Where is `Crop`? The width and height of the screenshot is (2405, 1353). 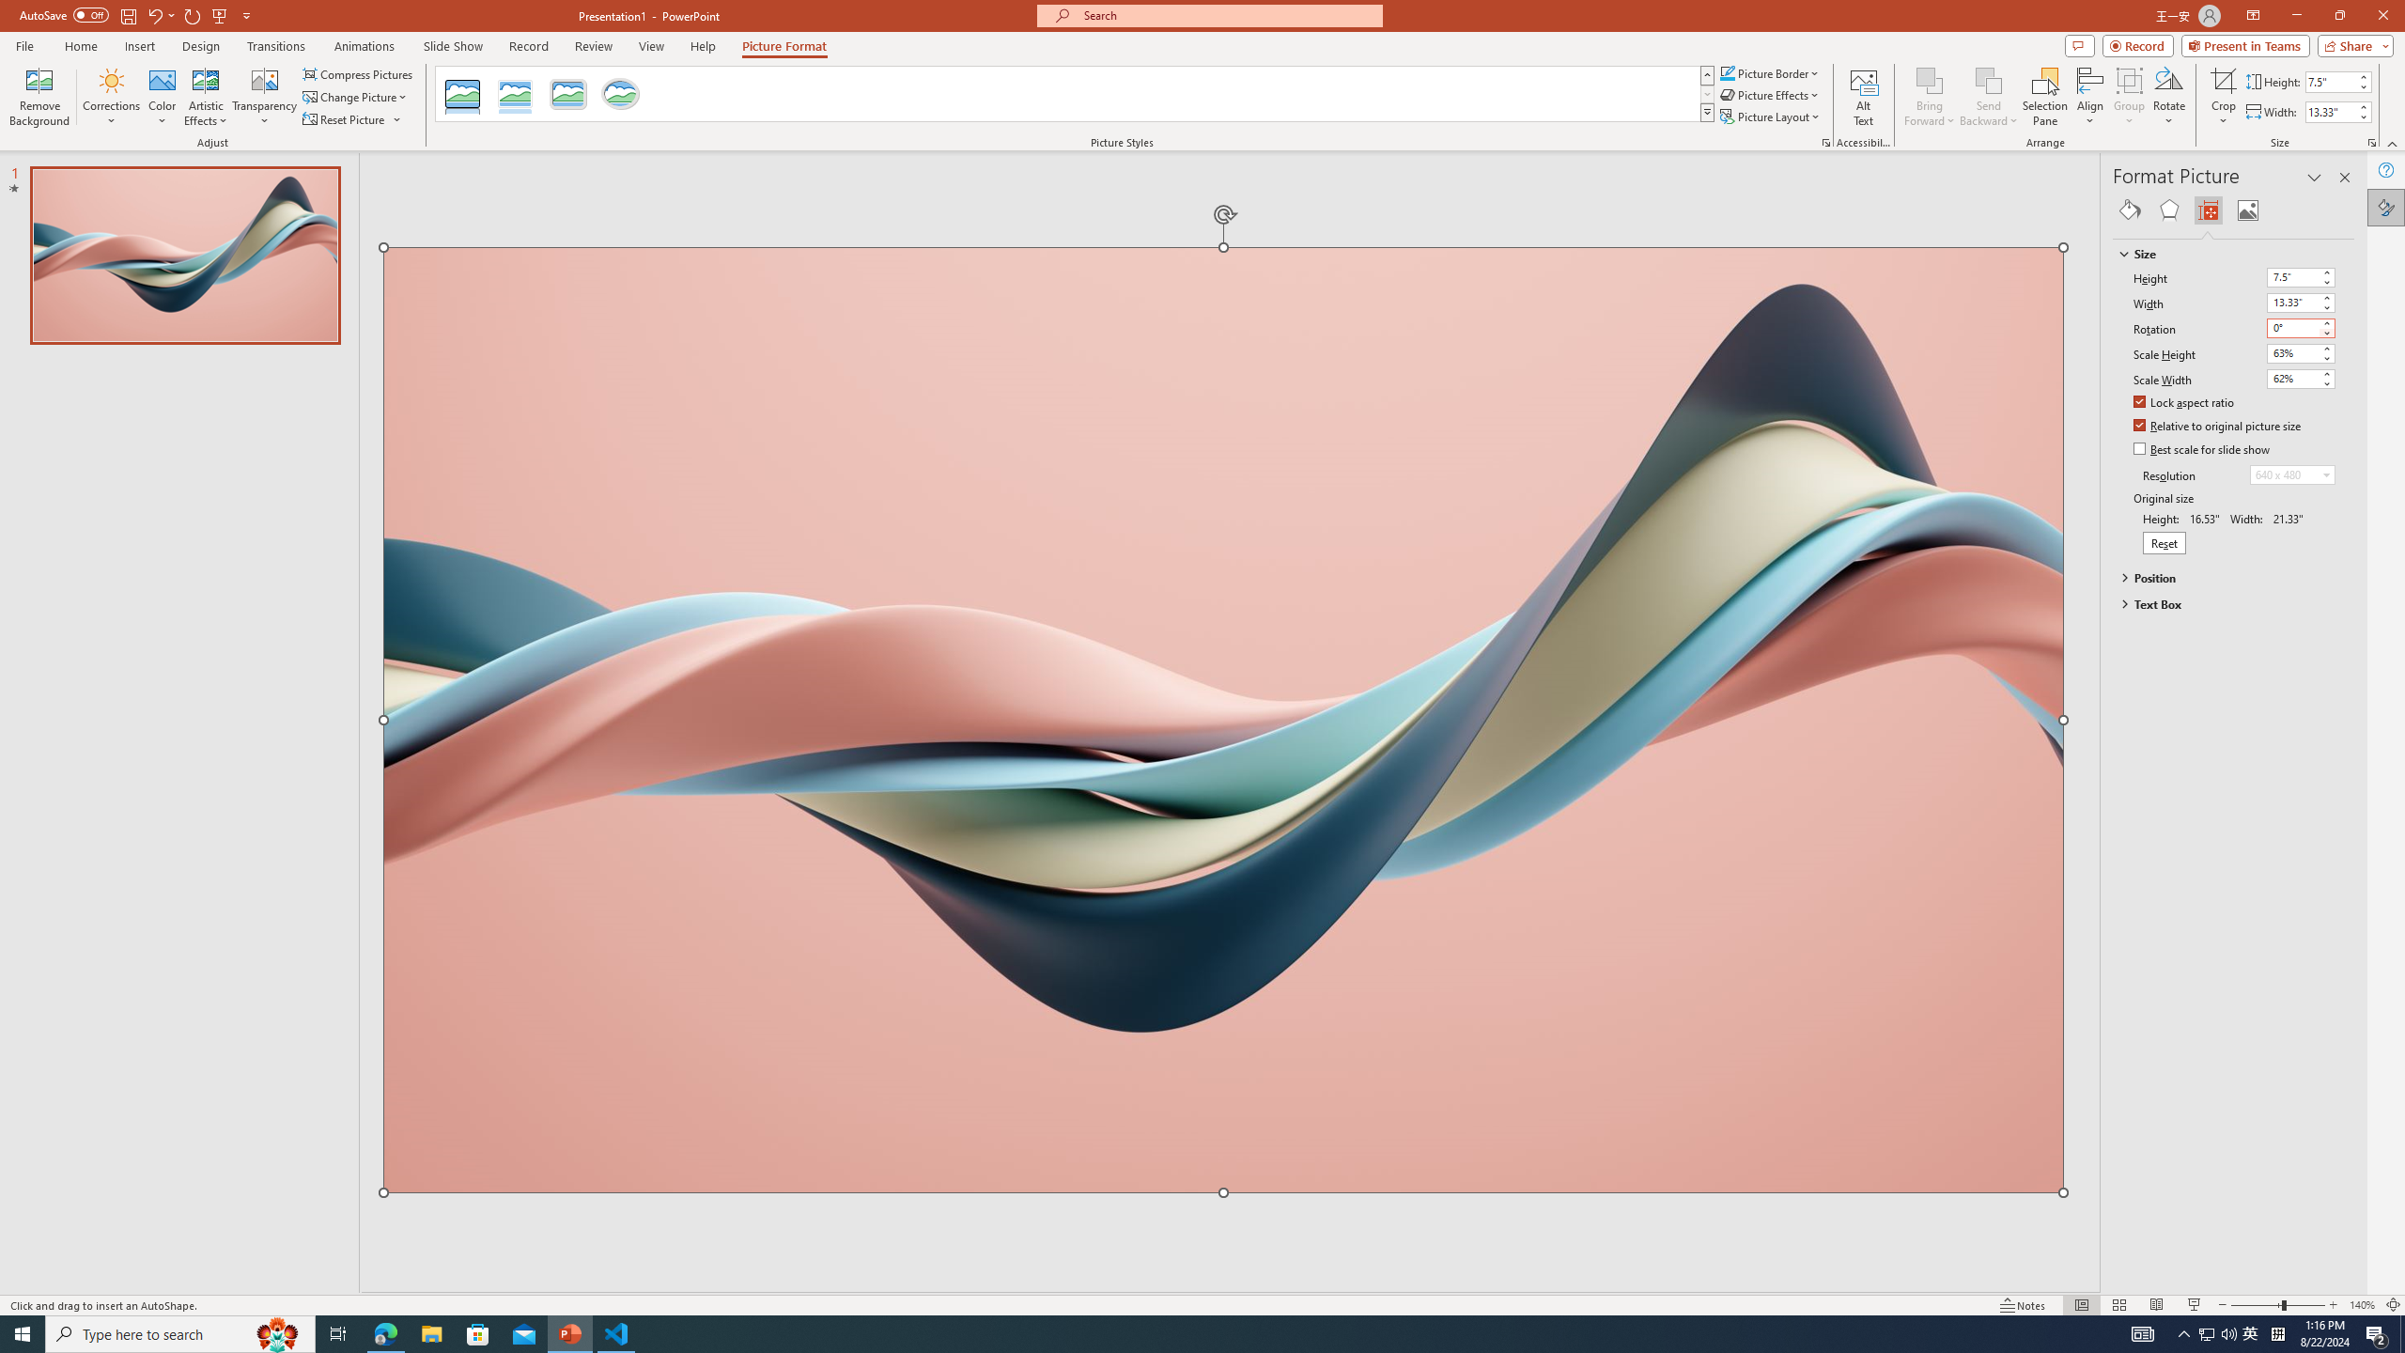 Crop is located at coordinates (2223, 80).